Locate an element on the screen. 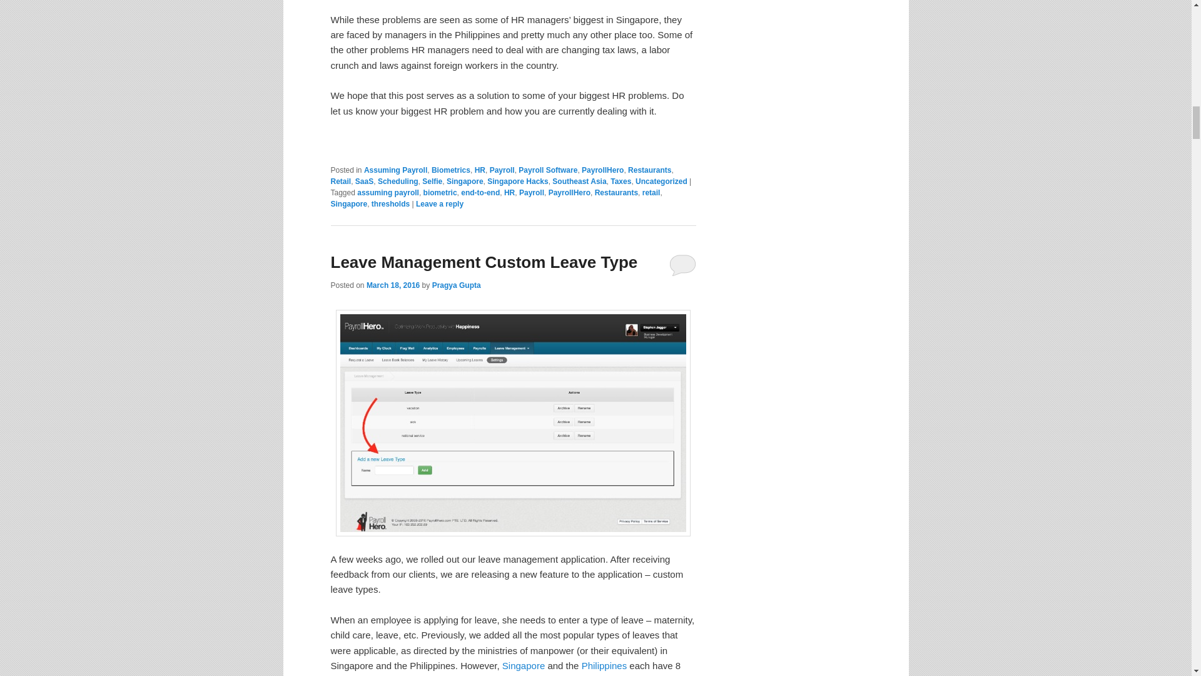  Taxes is located at coordinates (621, 182).